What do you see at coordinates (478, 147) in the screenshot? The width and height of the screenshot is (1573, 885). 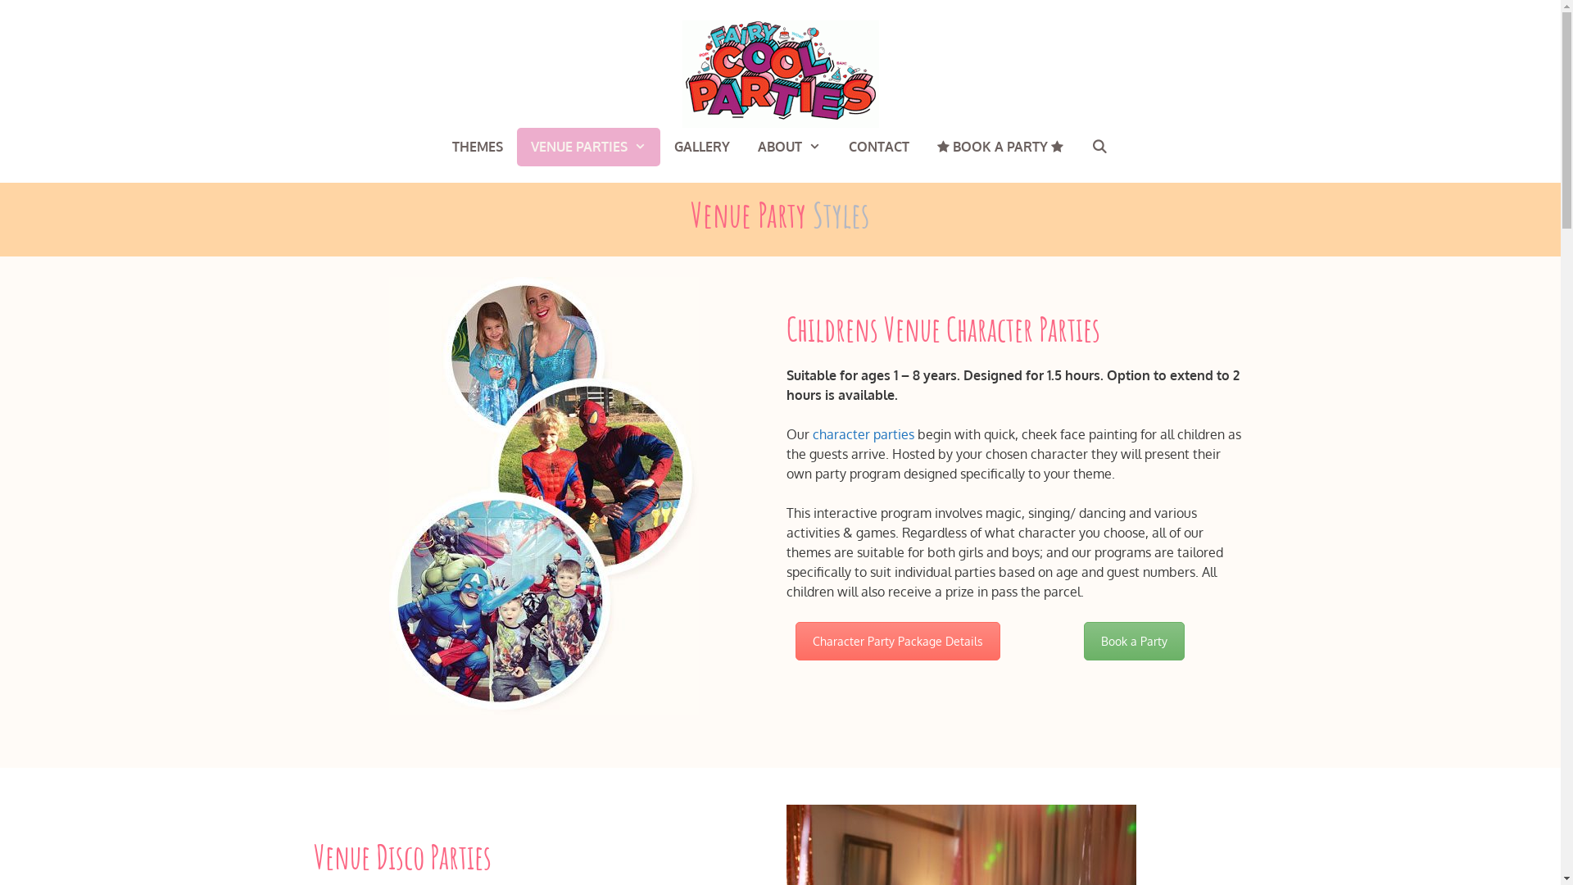 I see `THEMES` at bounding box center [478, 147].